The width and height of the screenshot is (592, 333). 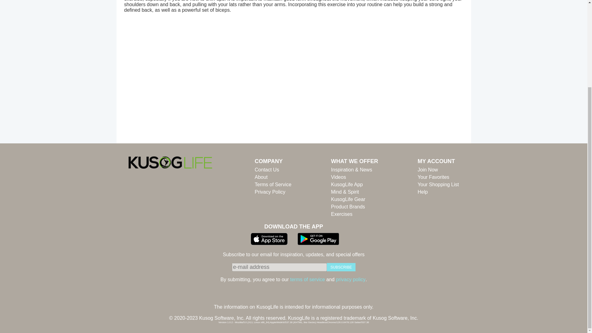 What do you see at coordinates (341, 267) in the screenshot?
I see `SUBSCRIBE` at bounding box center [341, 267].